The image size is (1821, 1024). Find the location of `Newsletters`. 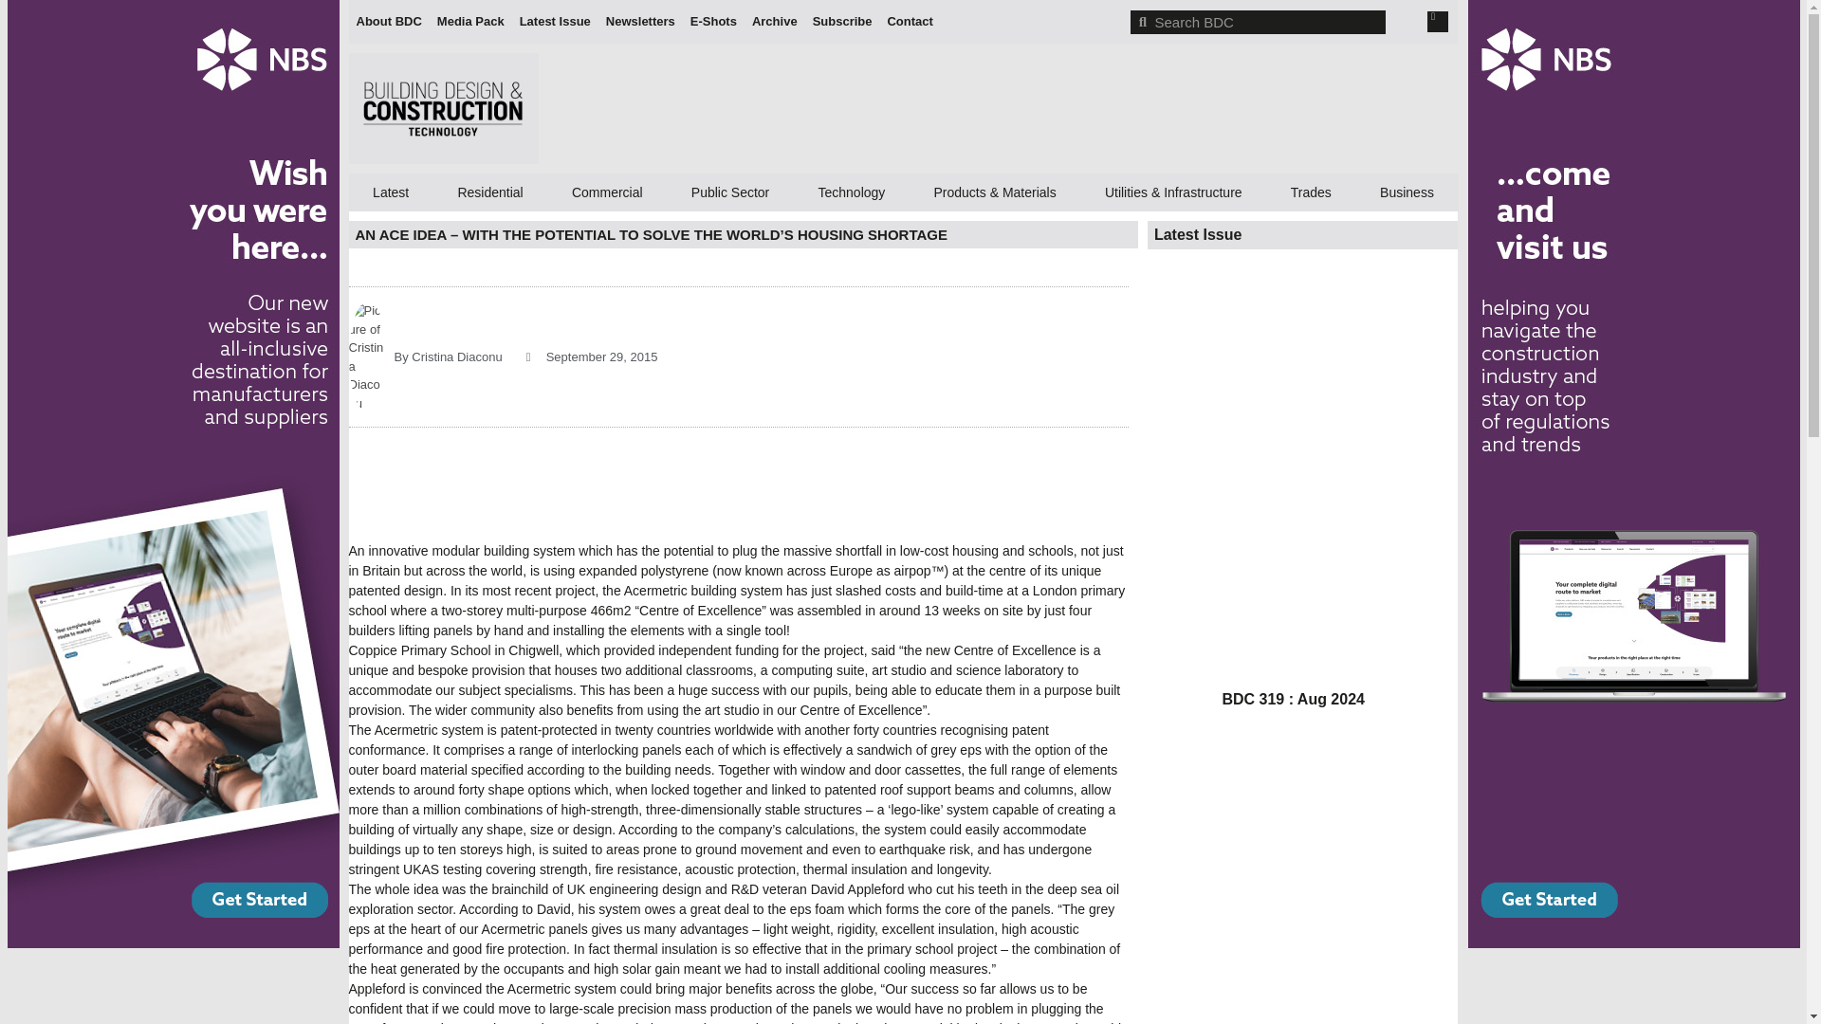

Newsletters is located at coordinates (641, 22).